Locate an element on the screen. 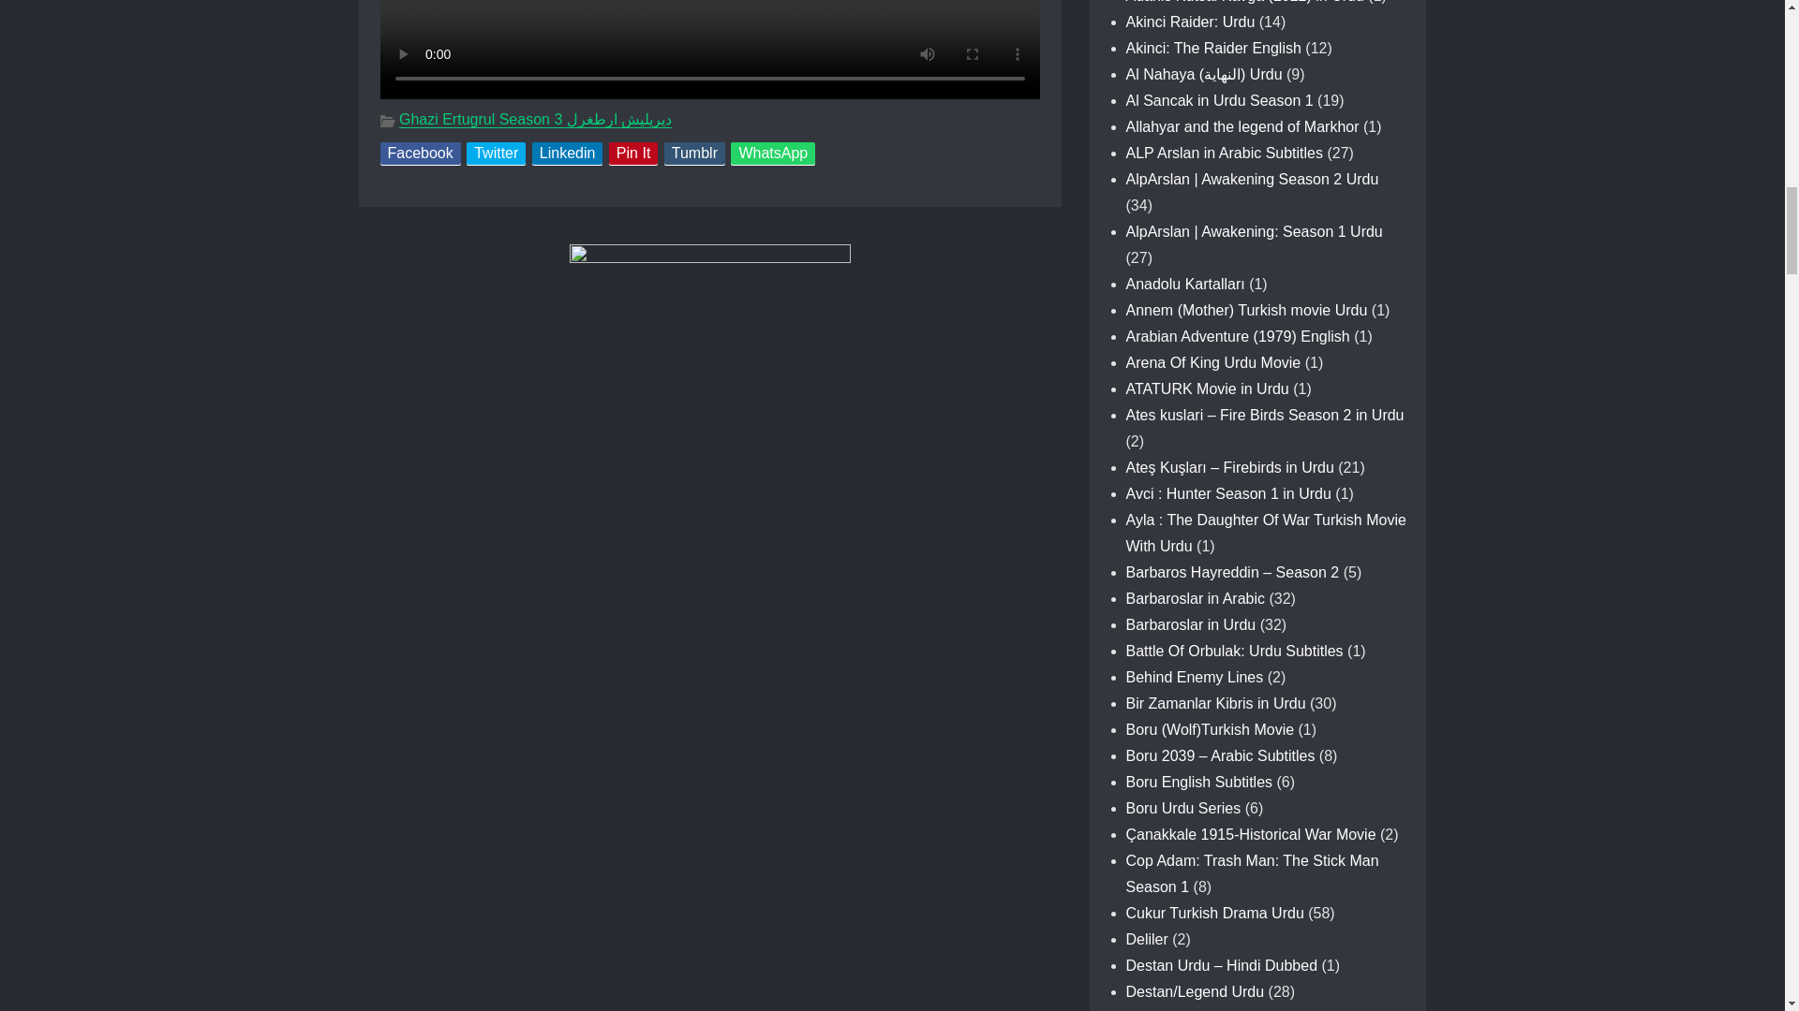  Al Sancak in Urdu Season 1 is located at coordinates (1219, 100).